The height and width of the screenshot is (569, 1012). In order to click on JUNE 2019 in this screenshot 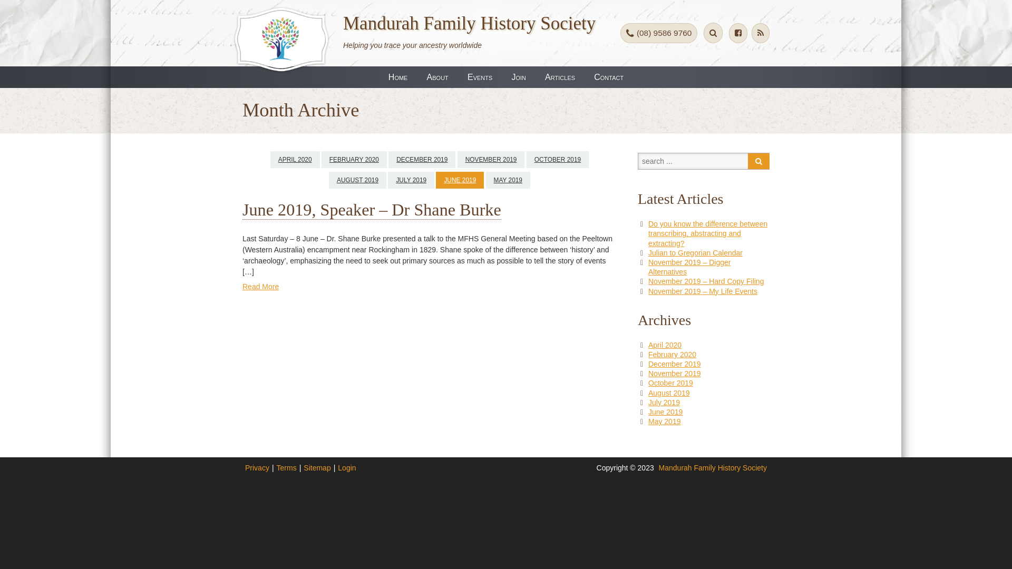, I will do `click(460, 180)`.